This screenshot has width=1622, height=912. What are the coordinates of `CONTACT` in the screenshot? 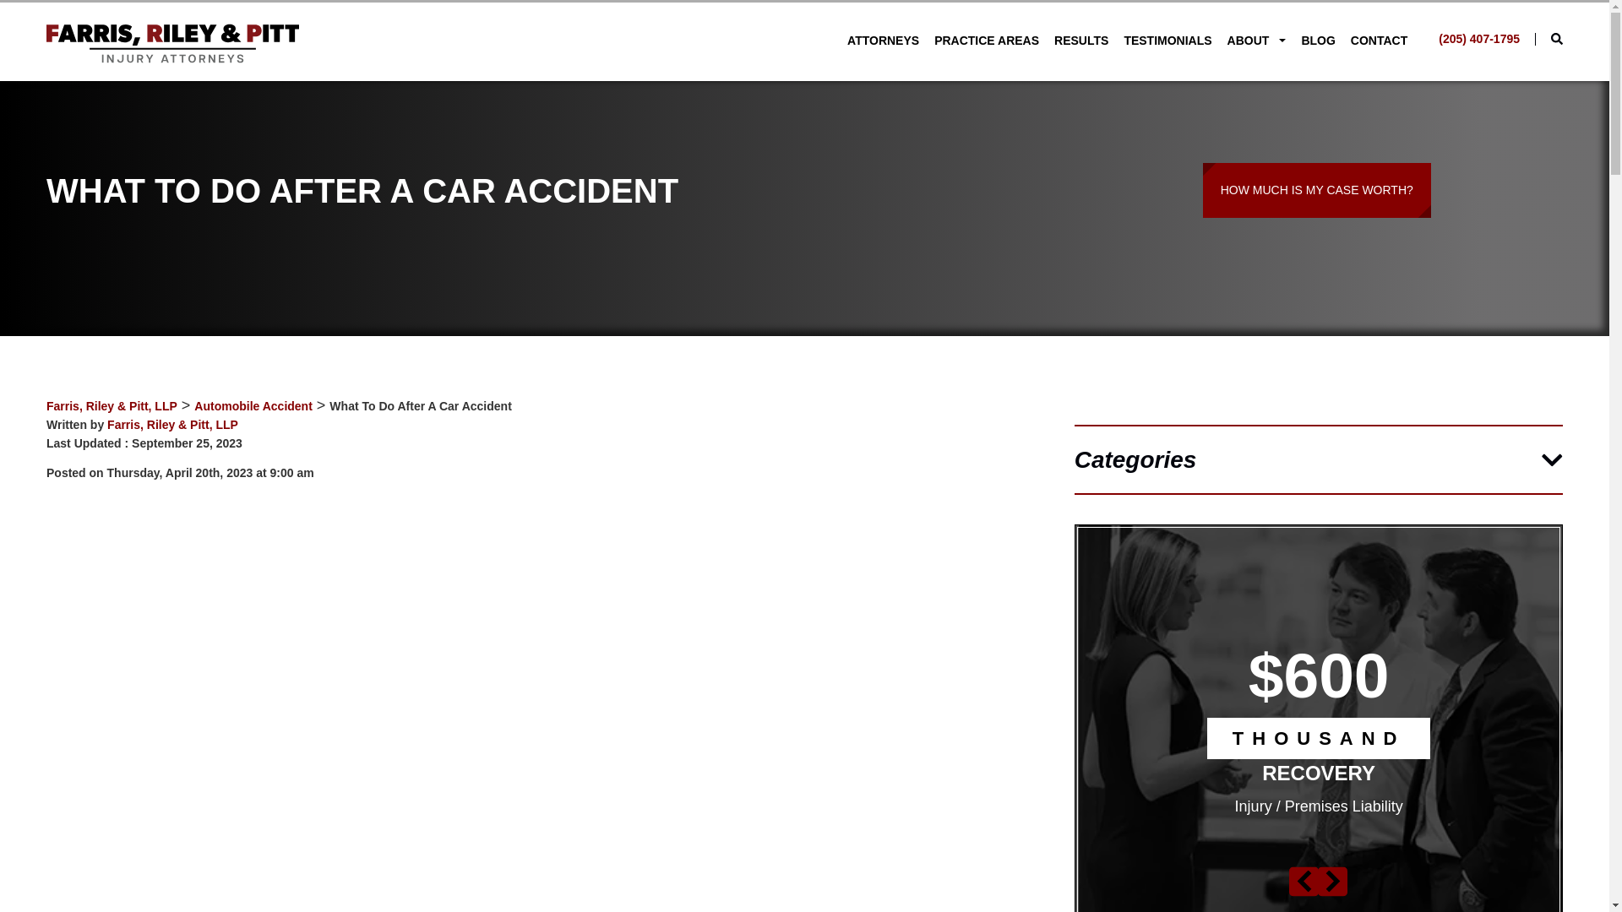 It's located at (1379, 40).